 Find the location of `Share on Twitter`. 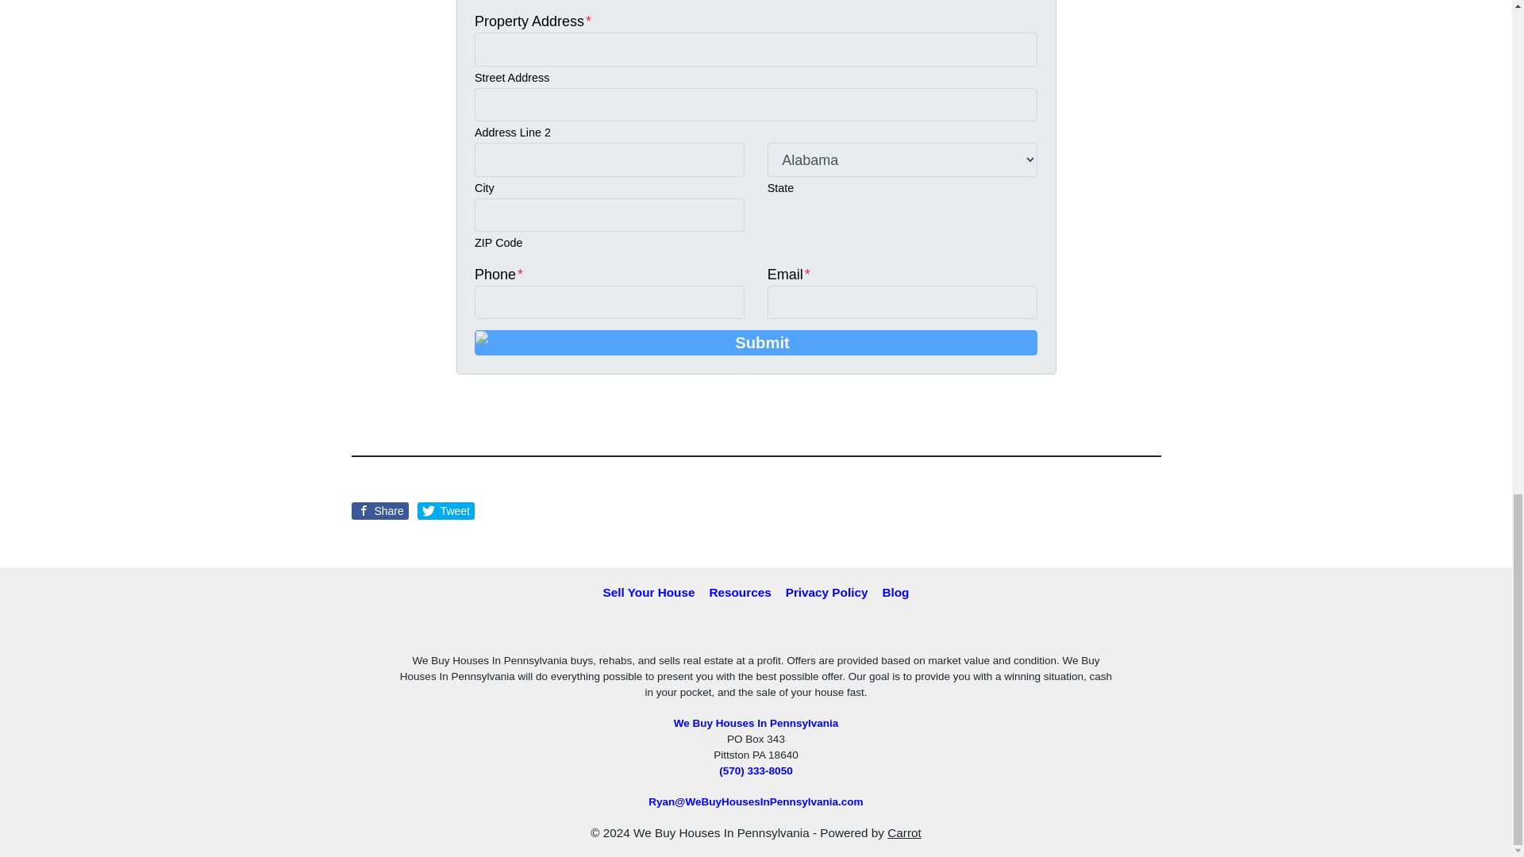

Share on Twitter is located at coordinates (446, 510).